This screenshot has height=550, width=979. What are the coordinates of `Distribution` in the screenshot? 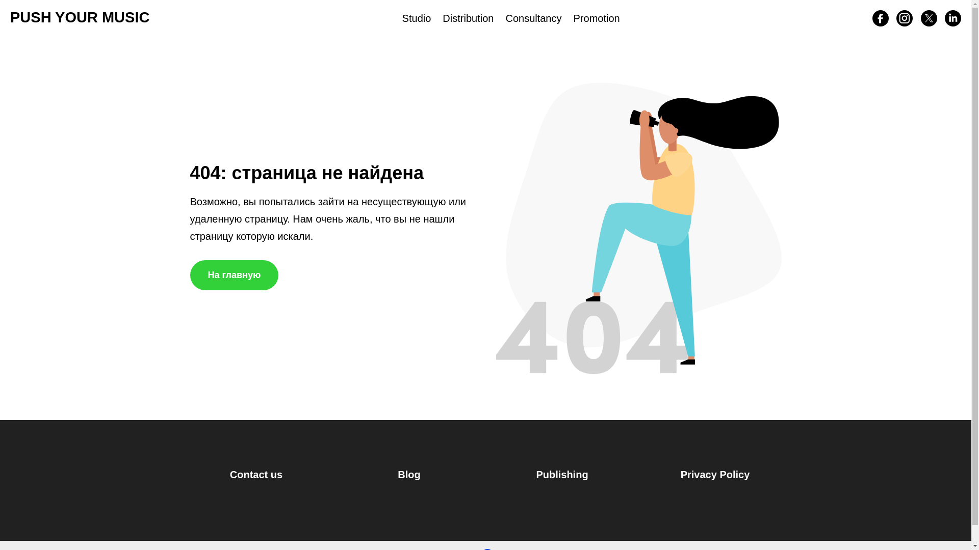 It's located at (468, 18).